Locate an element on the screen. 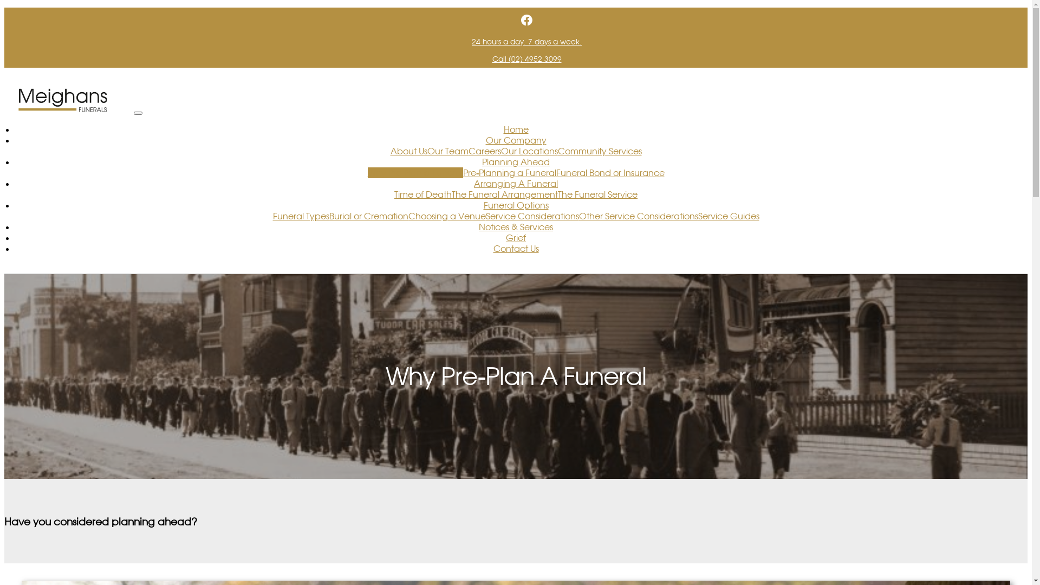 Image resolution: width=1040 pixels, height=585 pixels. Notices & Services is located at coordinates (516, 227).